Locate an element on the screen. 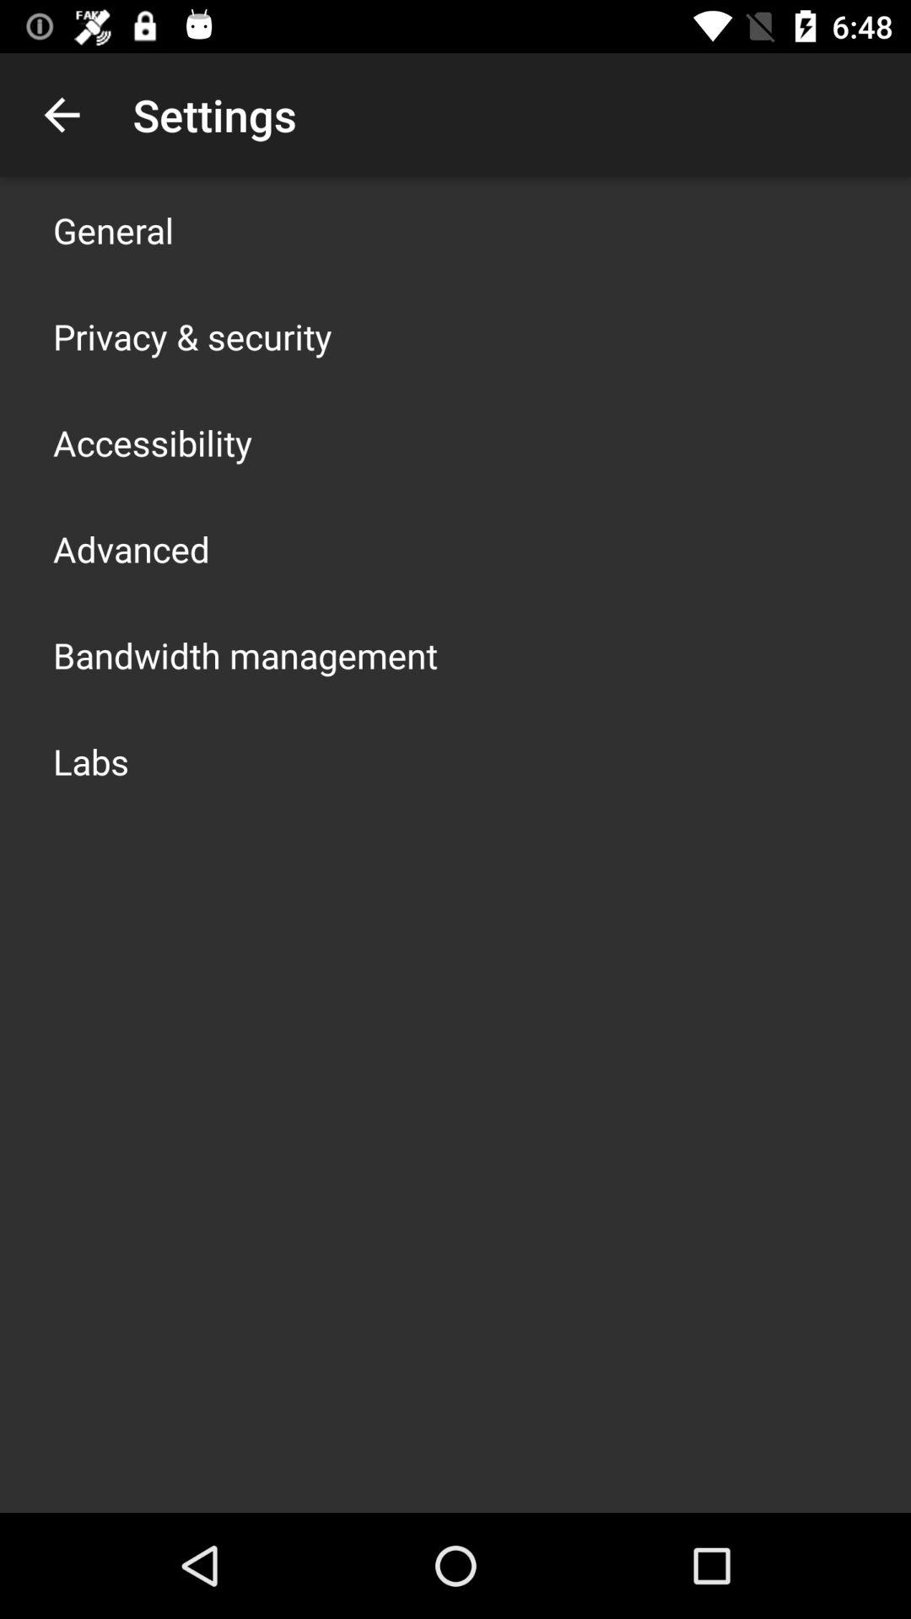 This screenshot has width=911, height=1619. turn on the app to the left of the settings is located at coordinates (62, 115).